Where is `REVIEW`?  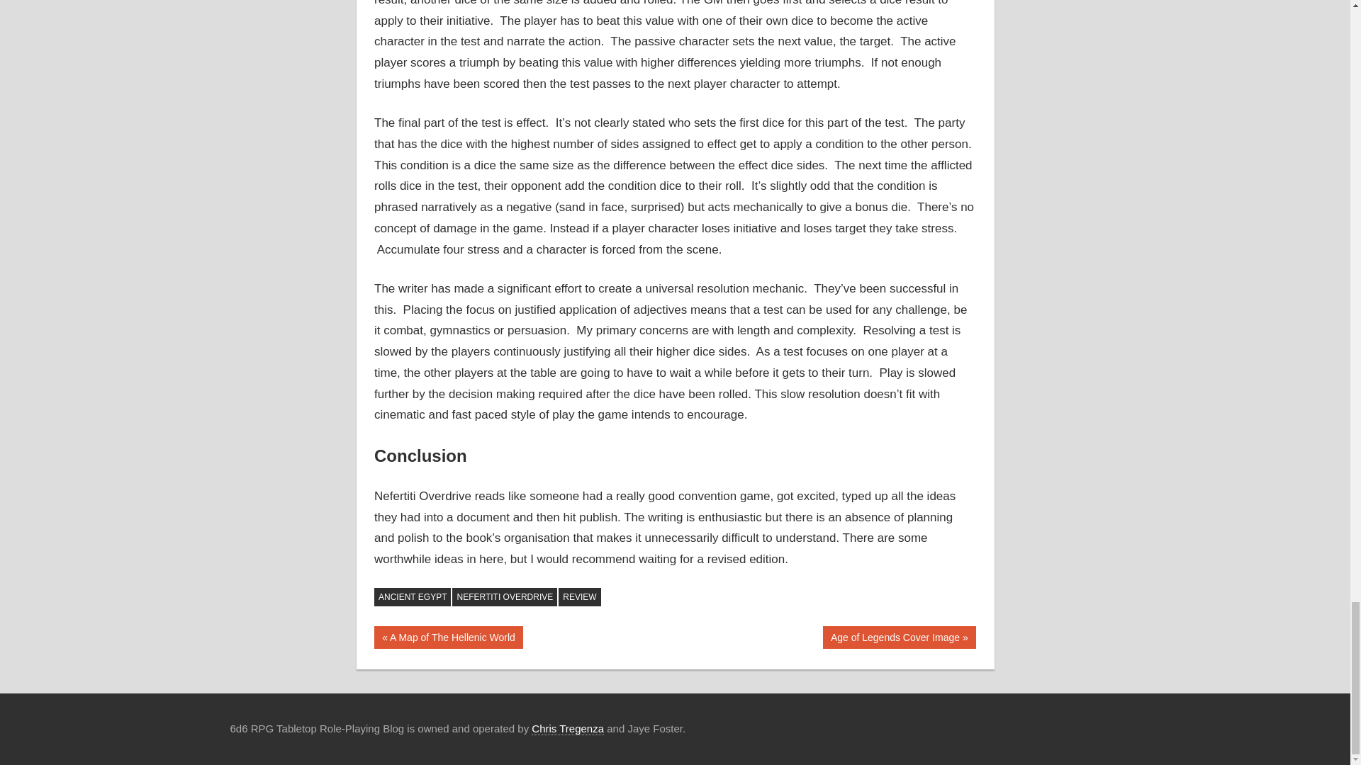 REVIEW is located at coordinates (448, 637).